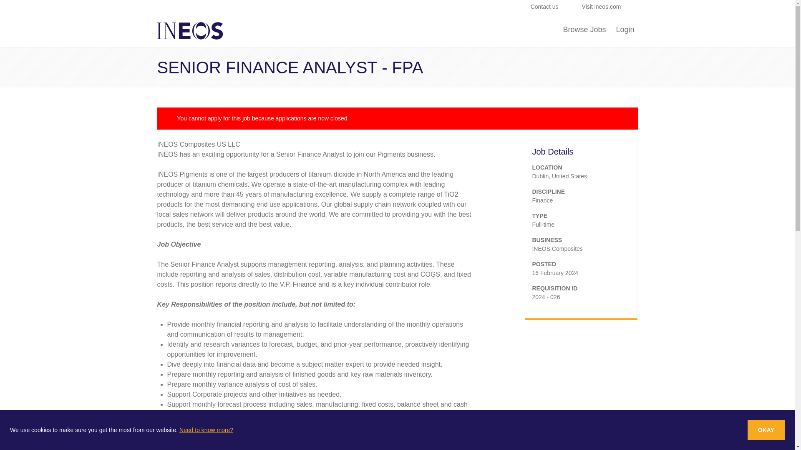 This screenshot has width=801, height=450. I want to click on Contact us, so click(549, 7).